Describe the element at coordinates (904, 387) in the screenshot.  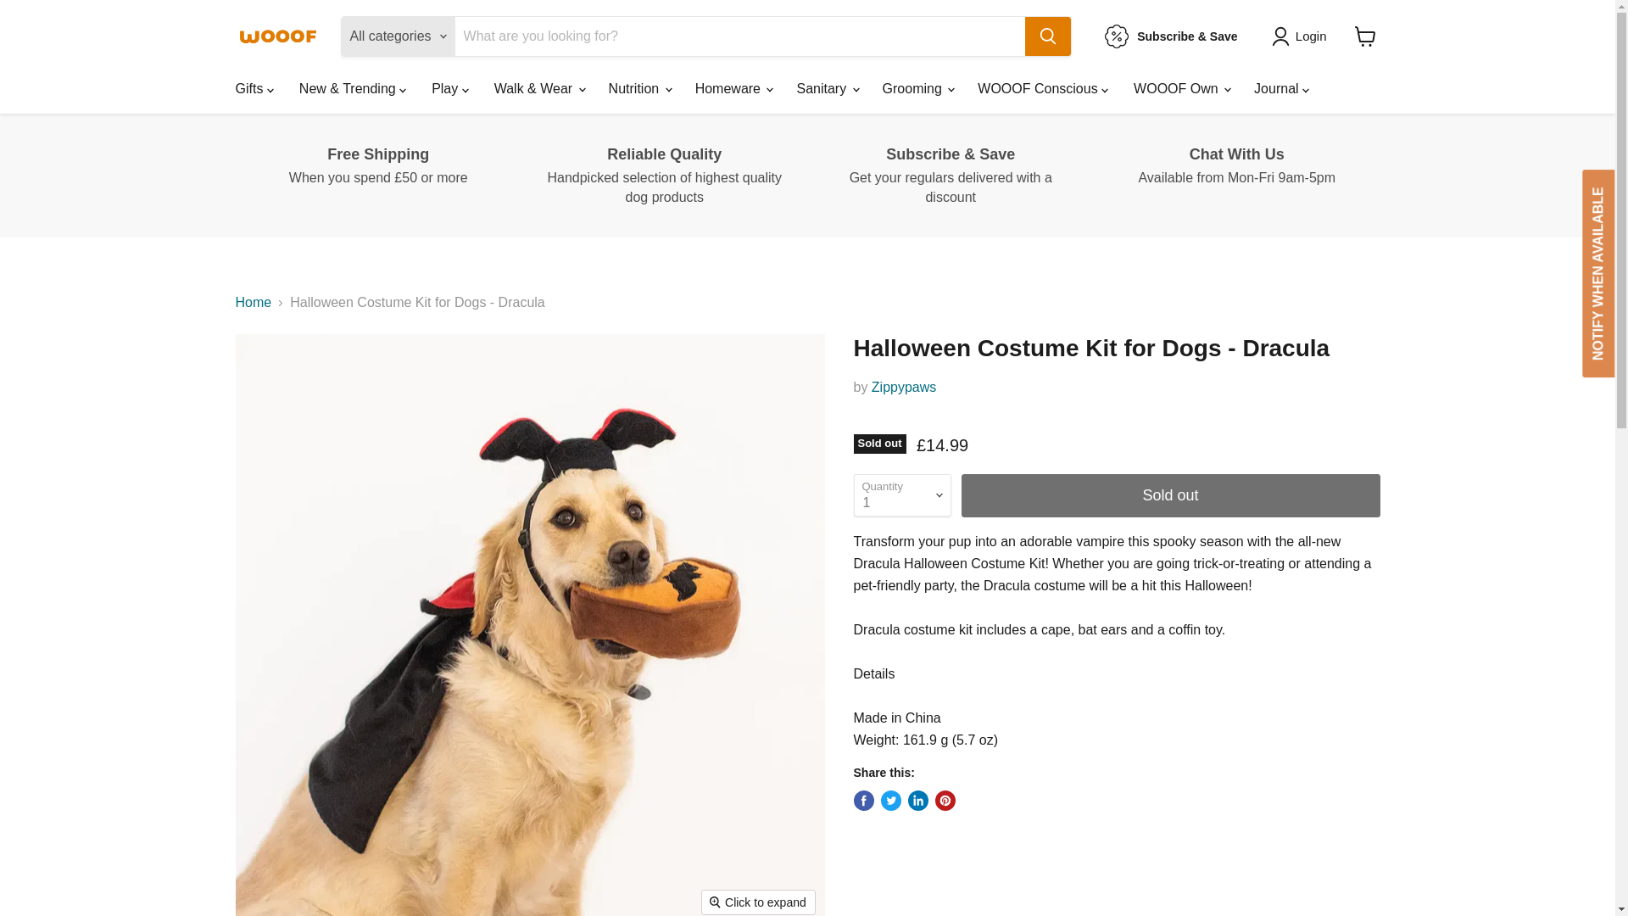
I see `Zippypaws` at that location.